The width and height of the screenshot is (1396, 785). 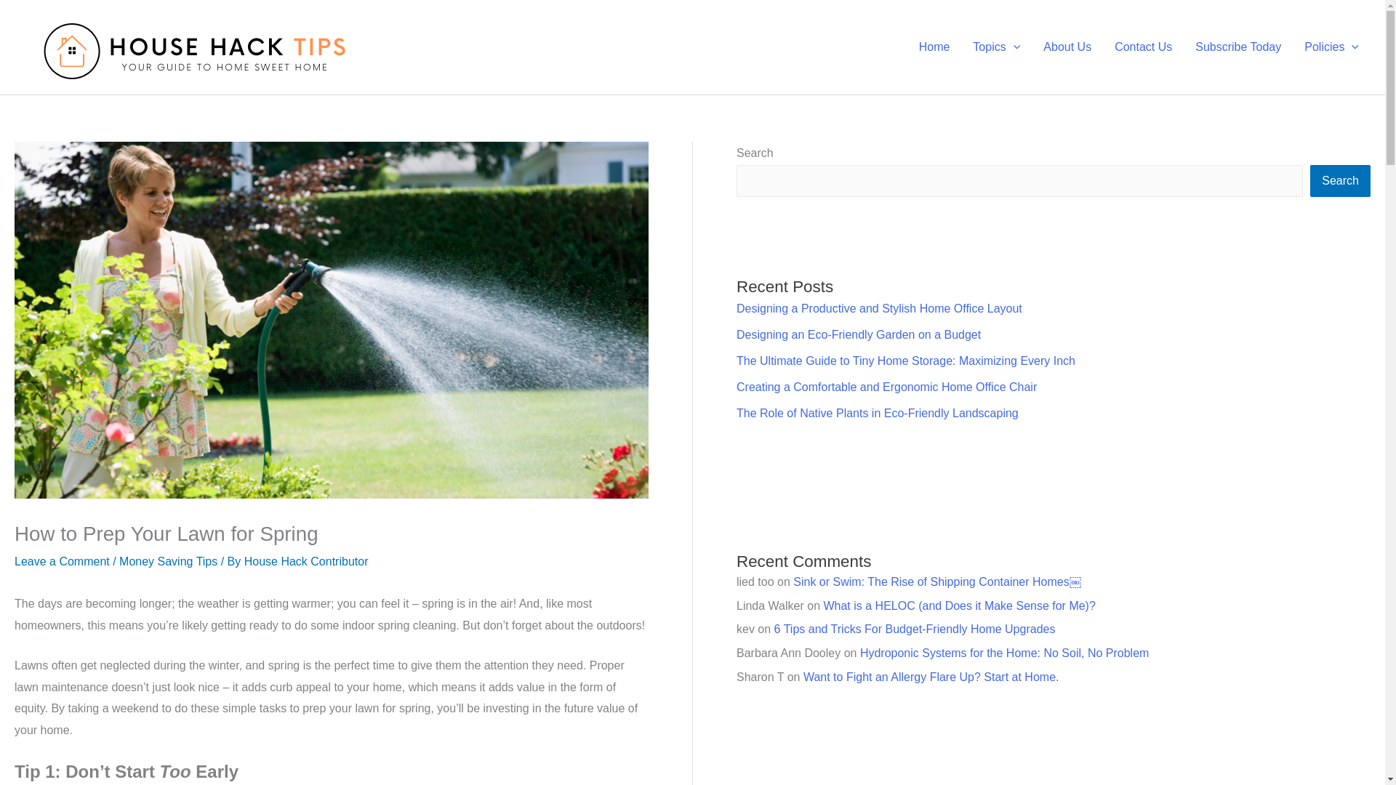 What do you see at coordinates (1237, 47) in the screenshot?
I see `Subscribe Today` at bounding box center [1237, 47].